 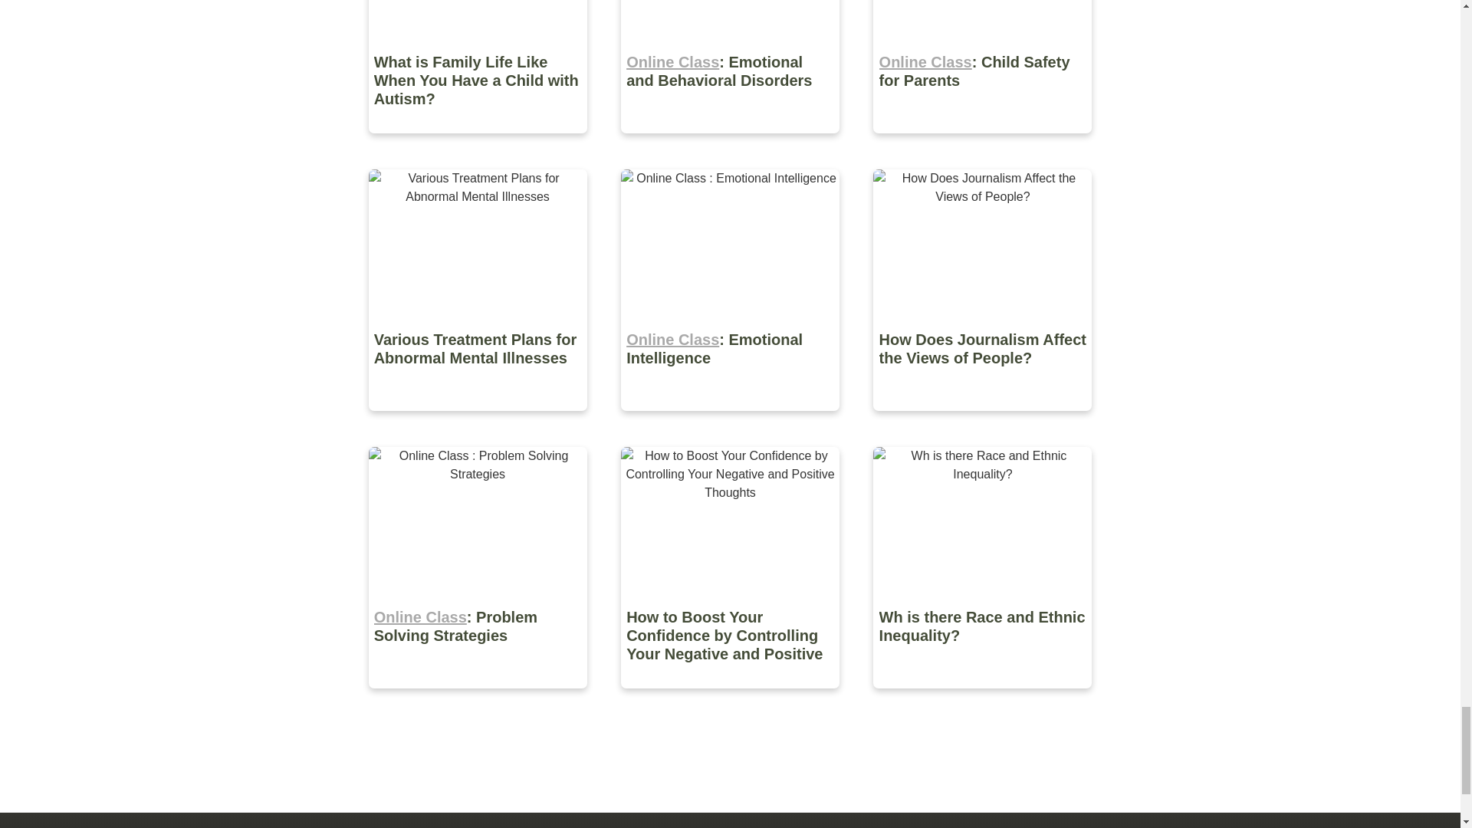 I want to click on Online Class: Emotional Intelligence, so click(x=731, y=422).